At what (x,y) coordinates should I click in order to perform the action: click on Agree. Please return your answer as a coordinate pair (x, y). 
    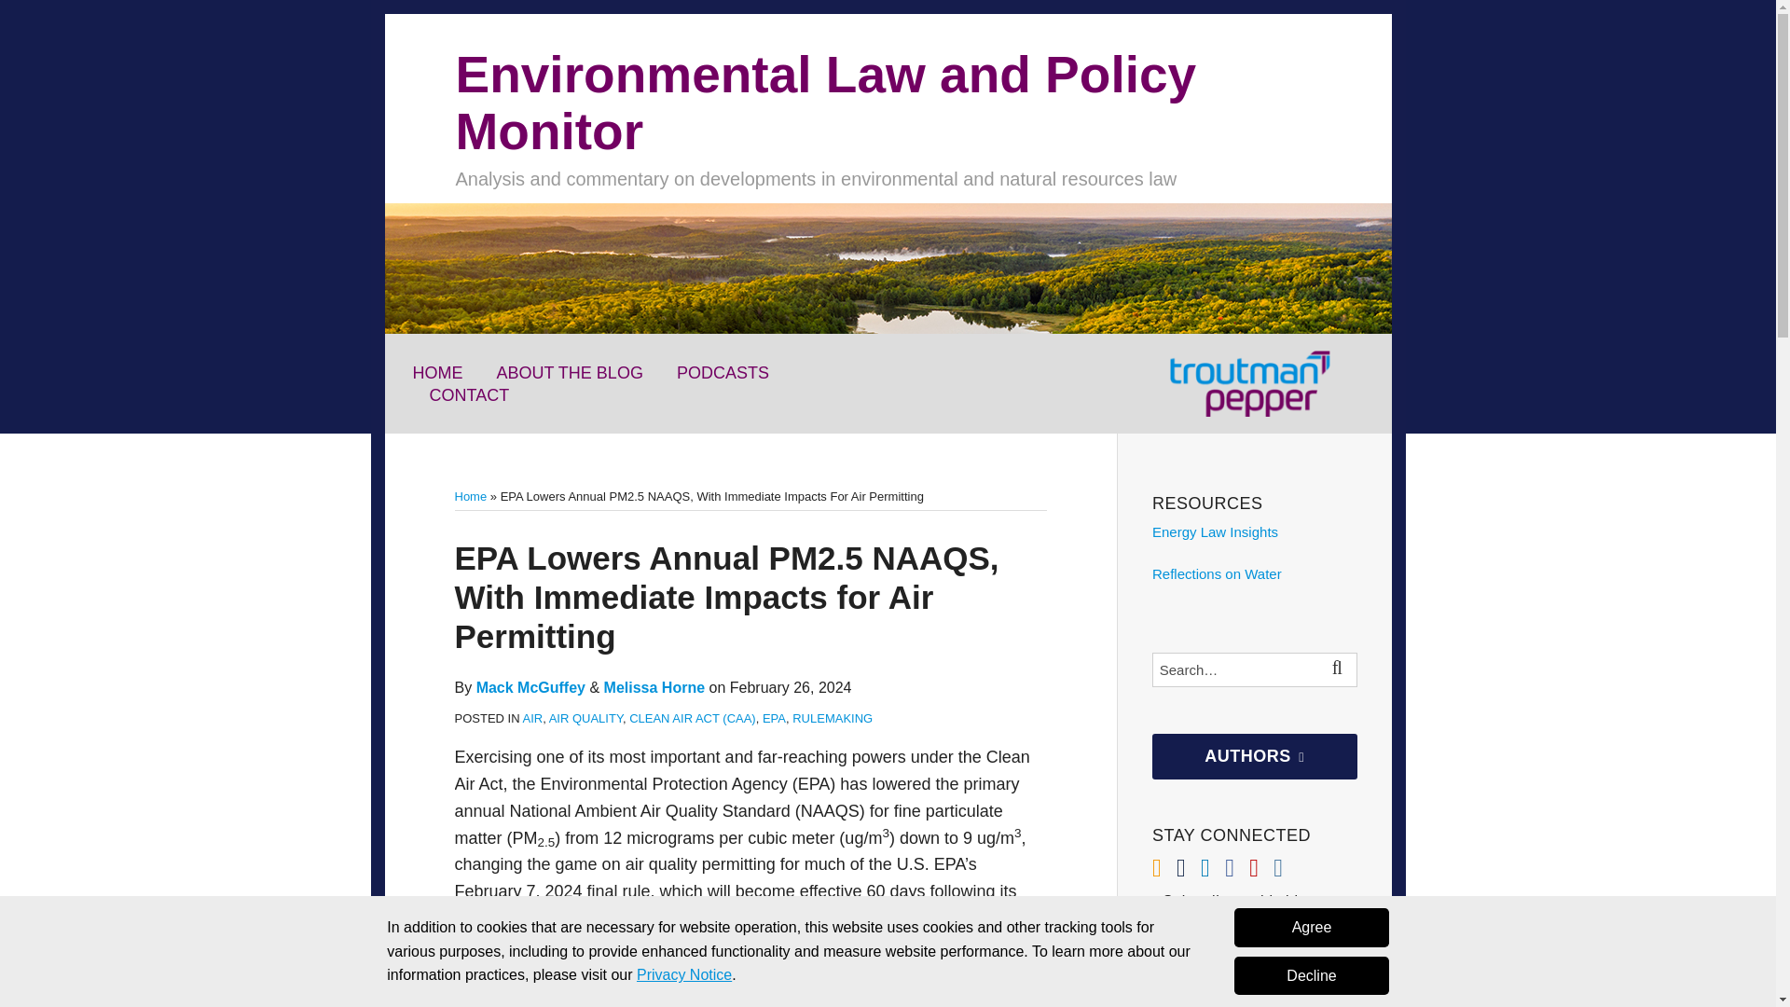
    Looking at the image, I should click on (1311, 928).